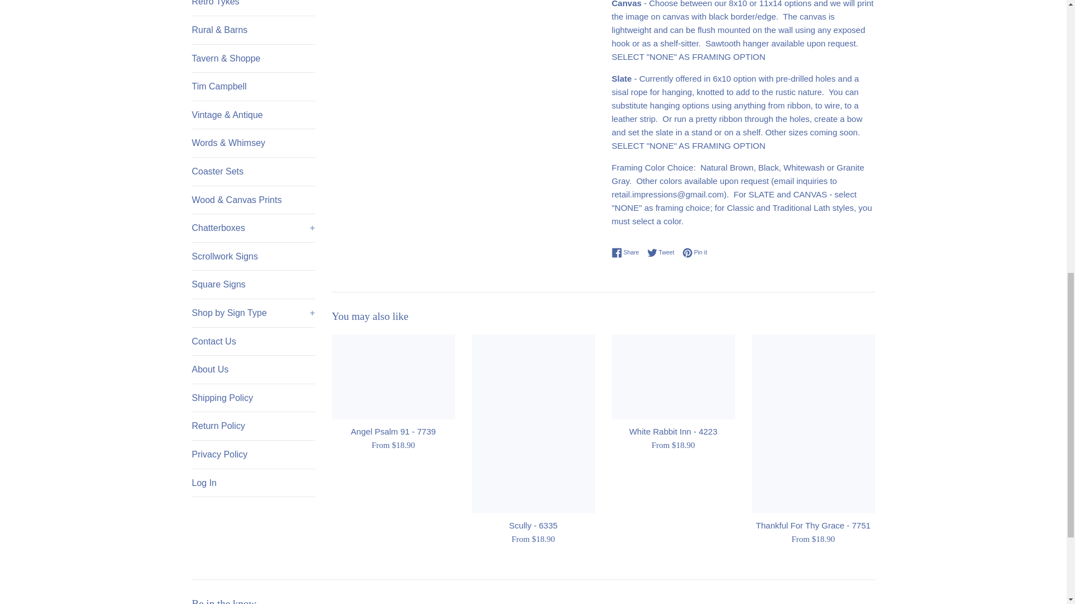  I want to click on Retro Tykes, so click(253, 8).